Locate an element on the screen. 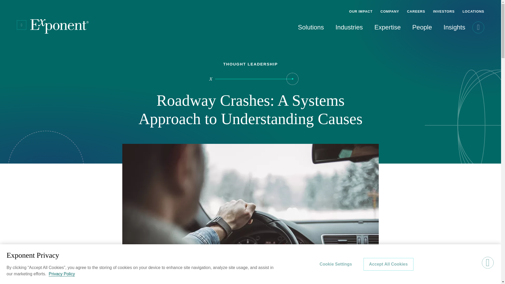 Image resolution: width=505 pixels, height=284 pixels. Exponent is located at coordinates (59, 26).